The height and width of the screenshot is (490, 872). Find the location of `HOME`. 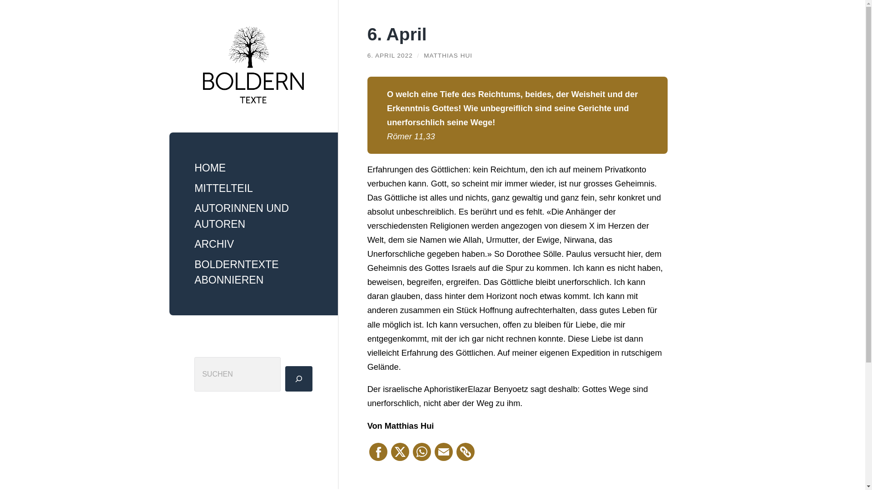

HOME is located at coordinates (253, 168).